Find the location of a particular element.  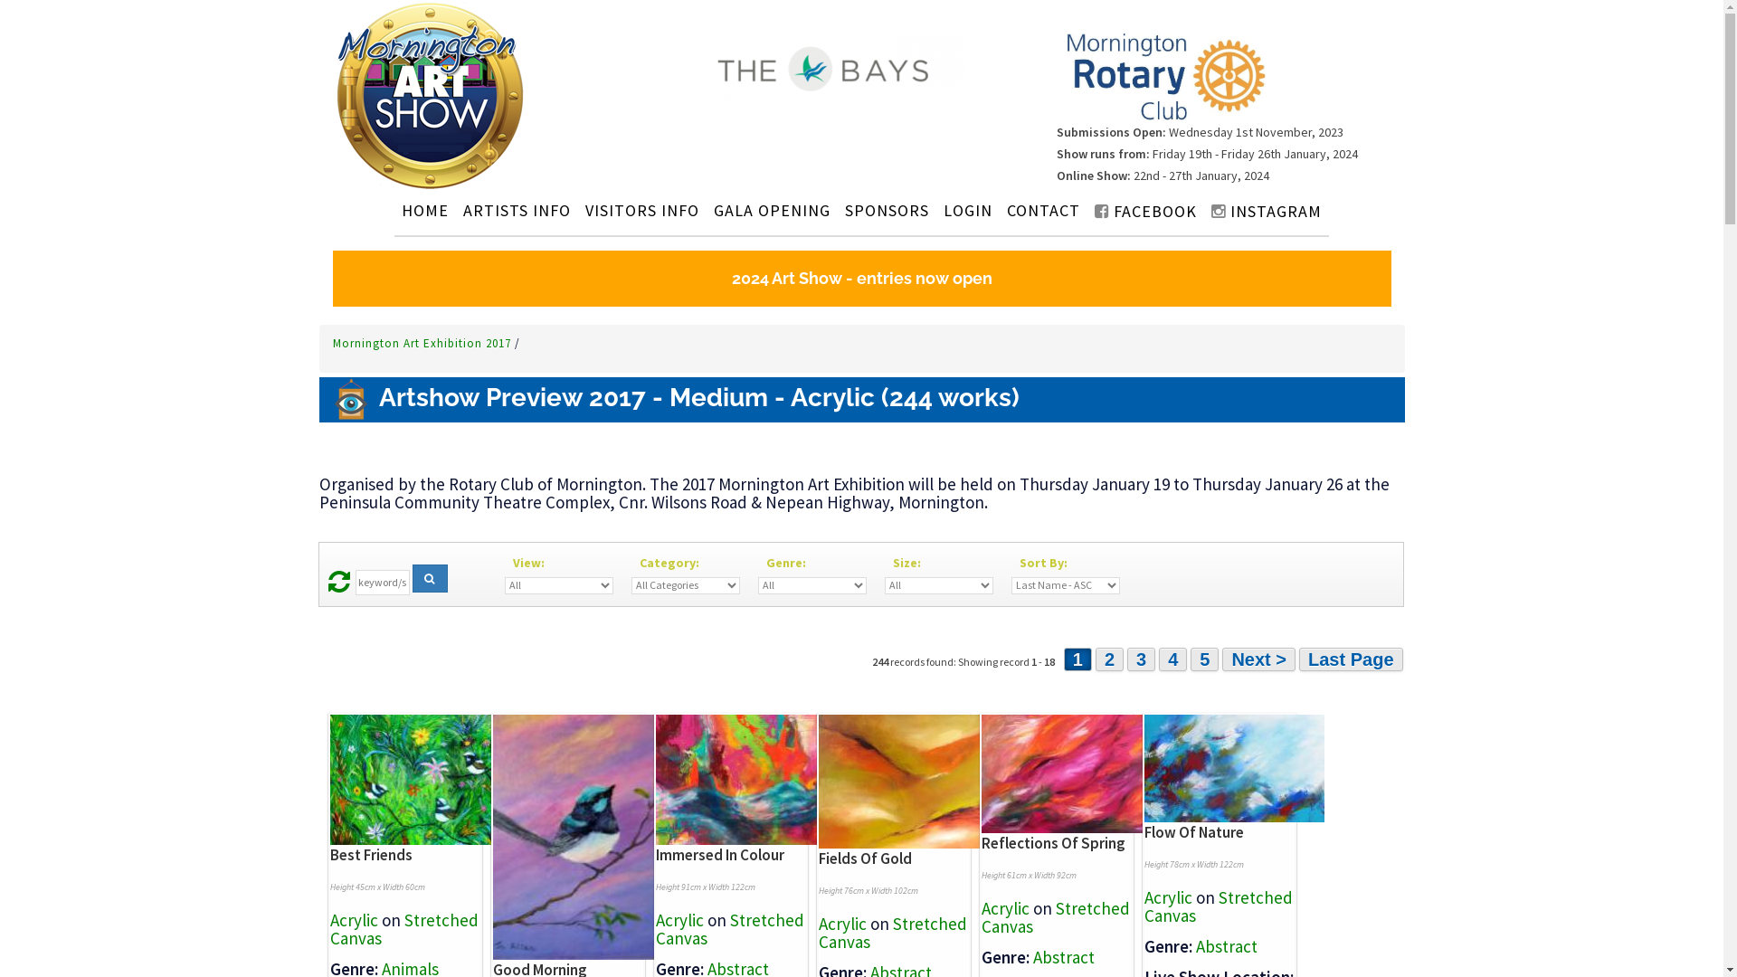

Acrylic is located at coordinates (679, 920).